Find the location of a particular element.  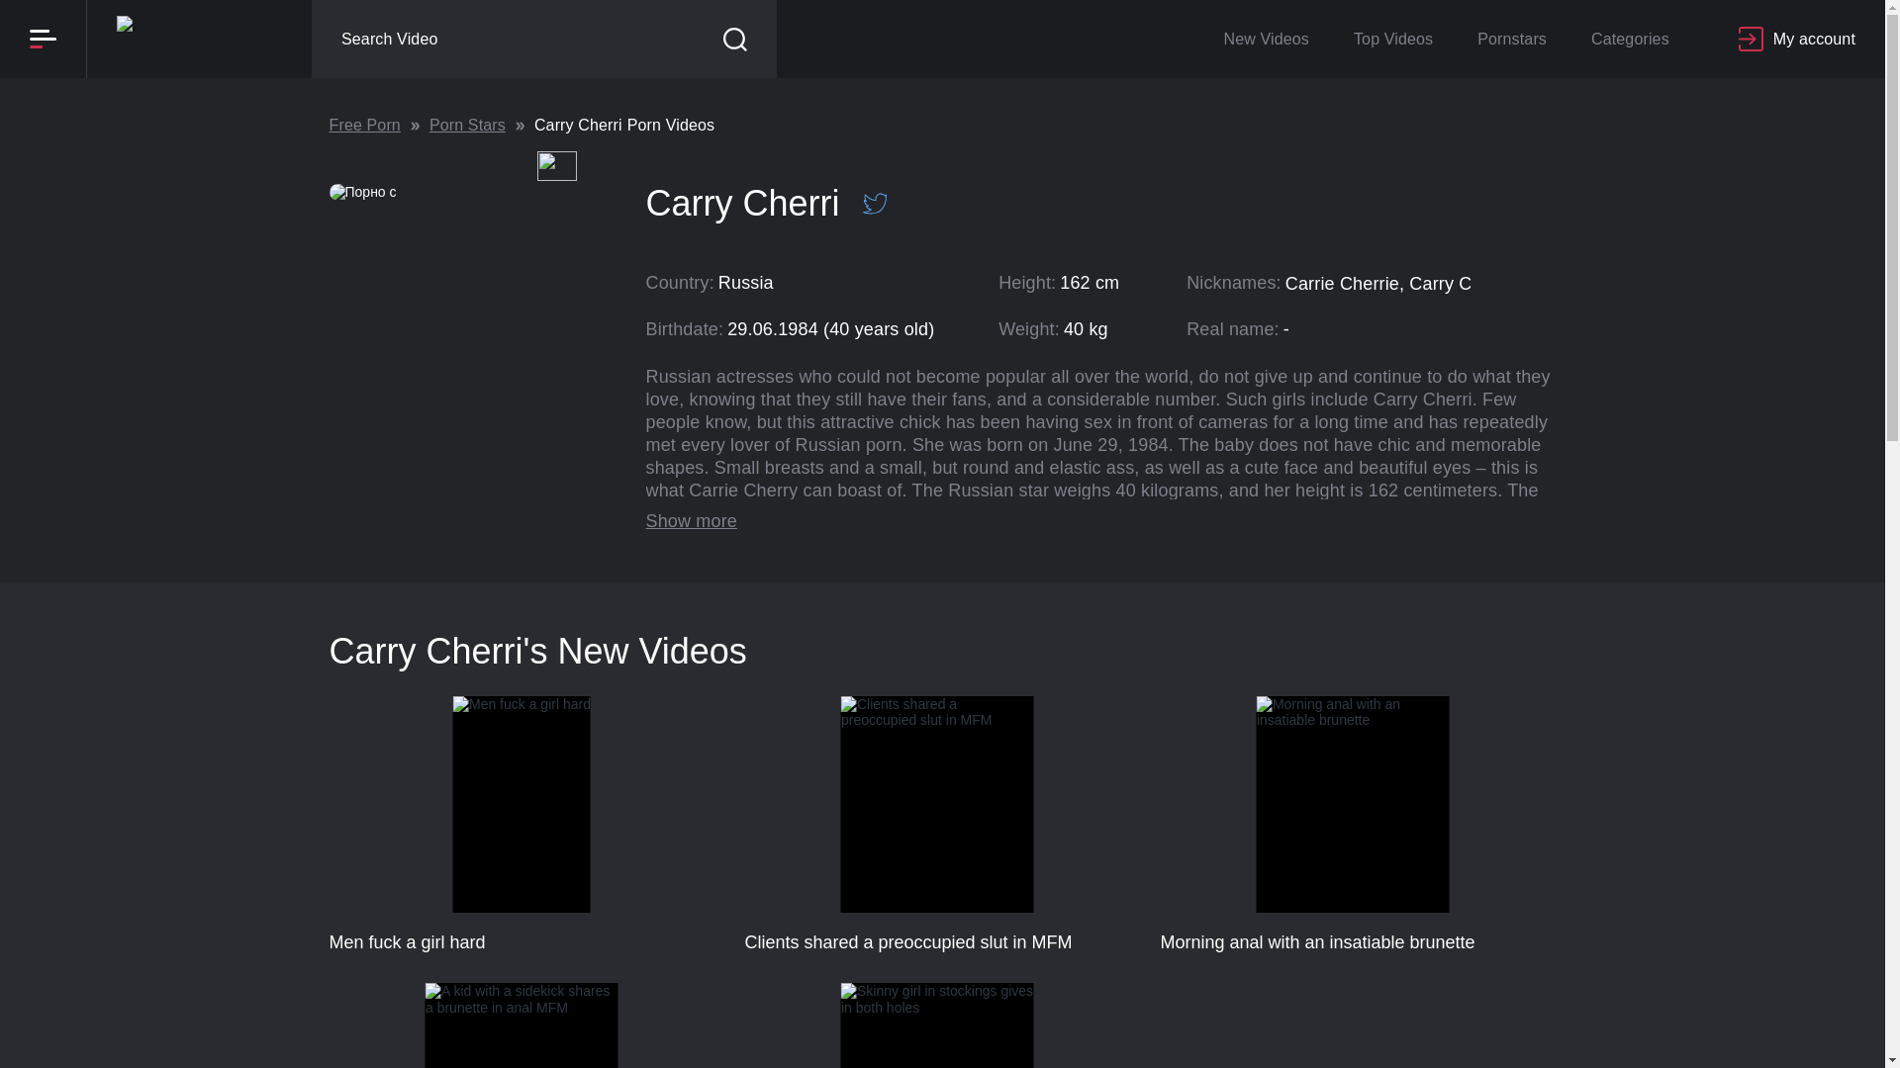

Morning anal with an insatiable brunette is located at coordinates (937, 825).